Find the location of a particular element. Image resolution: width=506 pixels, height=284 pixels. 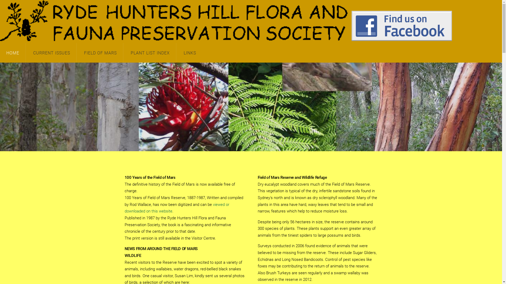

CURRENT ISSUES is located at coordinates (52, 53).